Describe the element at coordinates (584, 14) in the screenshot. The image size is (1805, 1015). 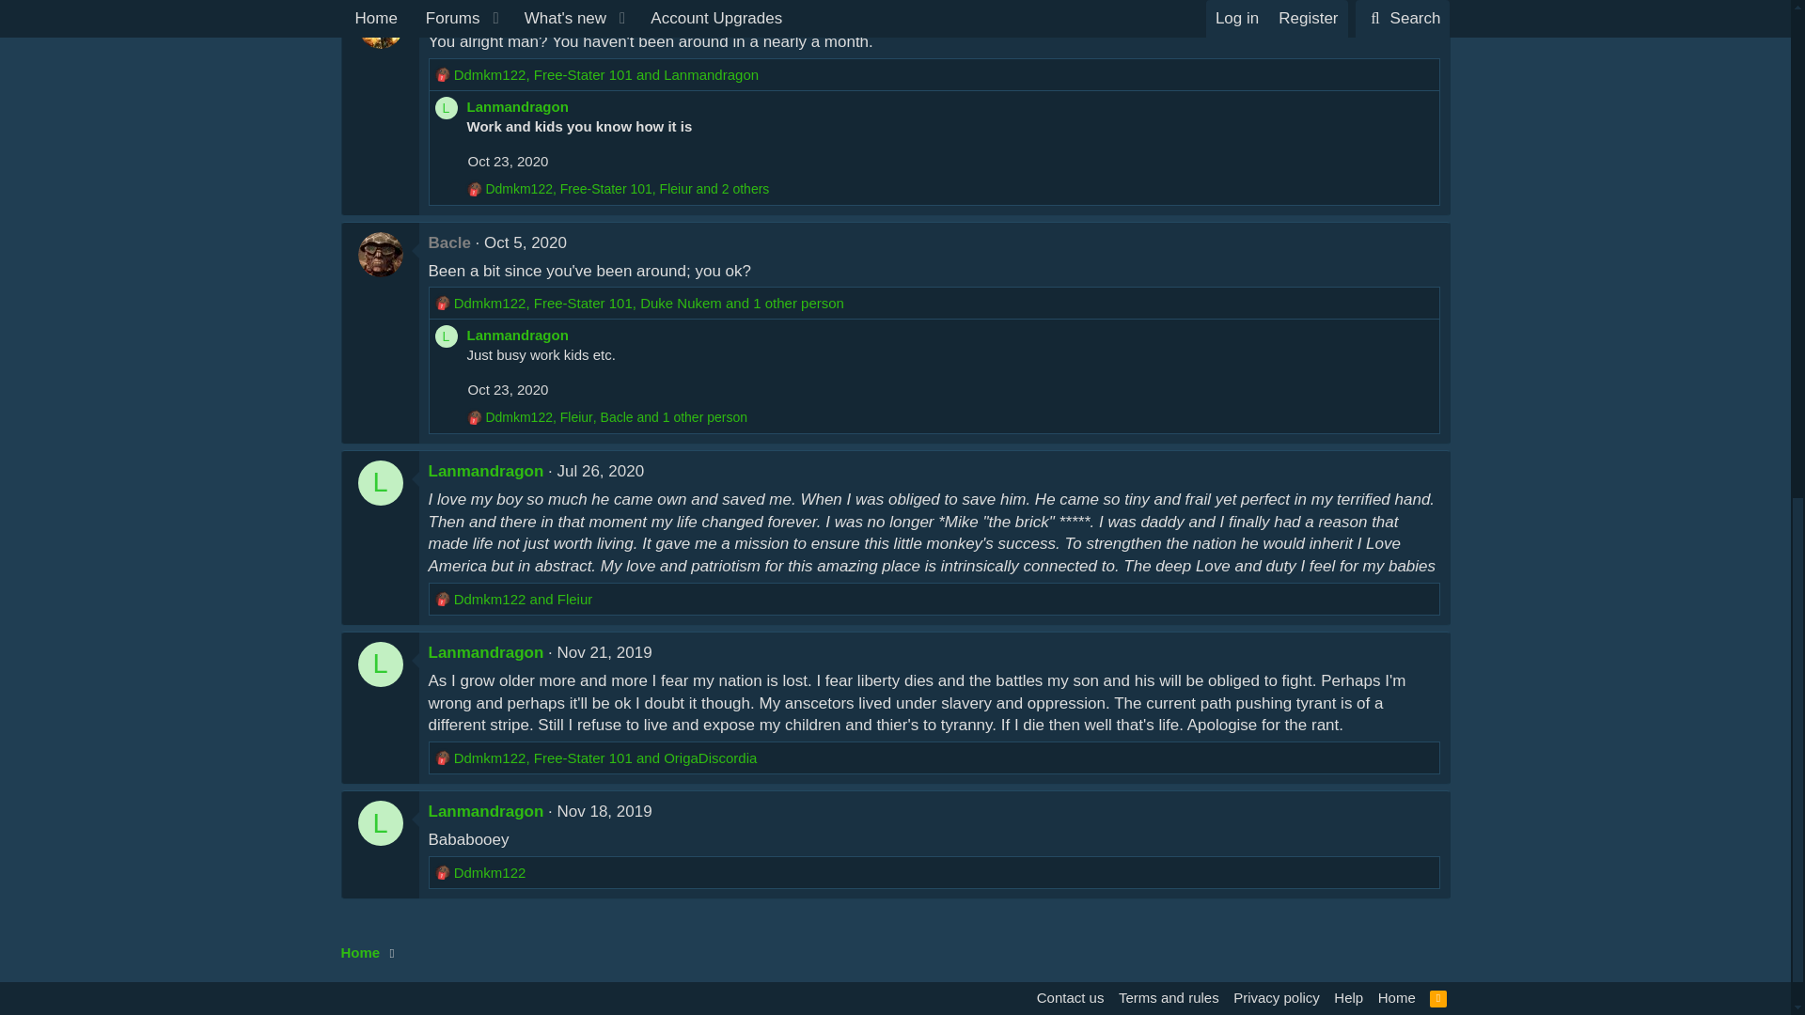
I see `Oct 17, 2020 at 5:27 PM` at that location.